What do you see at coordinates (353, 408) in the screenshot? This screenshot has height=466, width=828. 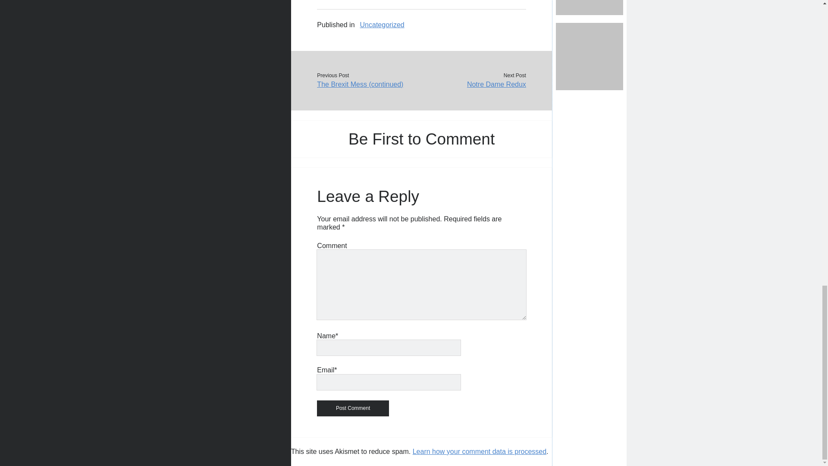 I see `Post Comment` at bounding box center [353, 408].